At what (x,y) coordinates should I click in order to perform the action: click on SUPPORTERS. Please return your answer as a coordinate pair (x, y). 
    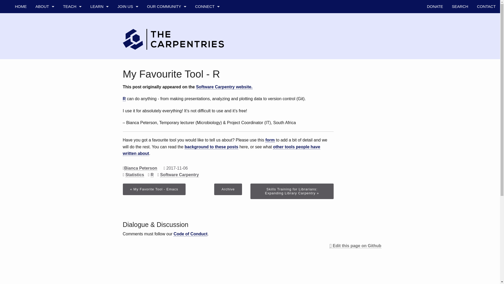
    Looking at the image, I should click on (45, 72).